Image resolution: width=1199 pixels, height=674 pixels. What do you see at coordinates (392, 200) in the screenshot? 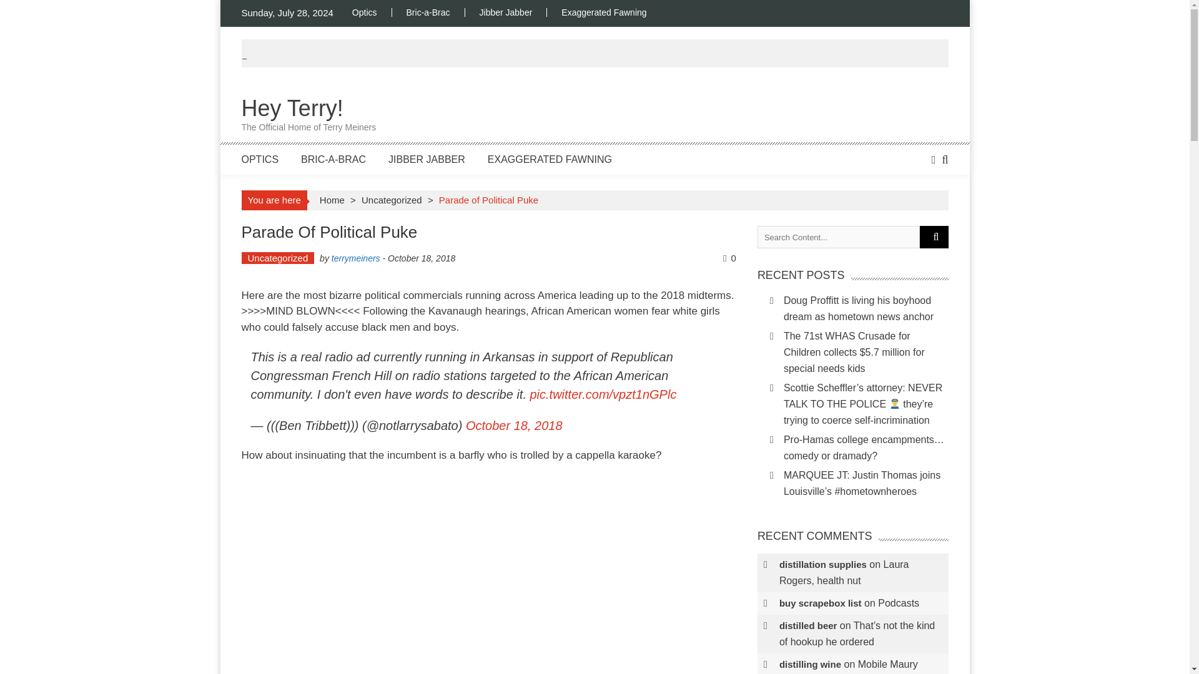
I see `Uncategorized` at bounding box center [392, 200].